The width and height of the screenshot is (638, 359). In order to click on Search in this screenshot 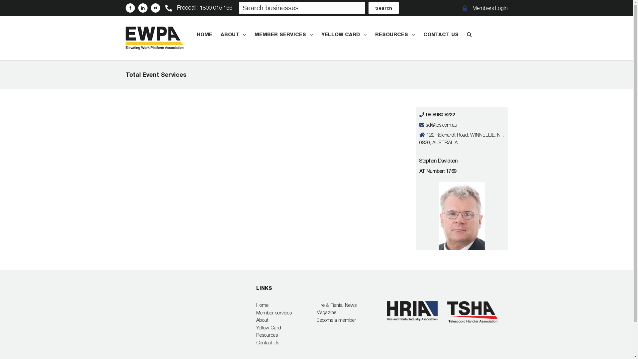, I will do `click(383, 8)`.